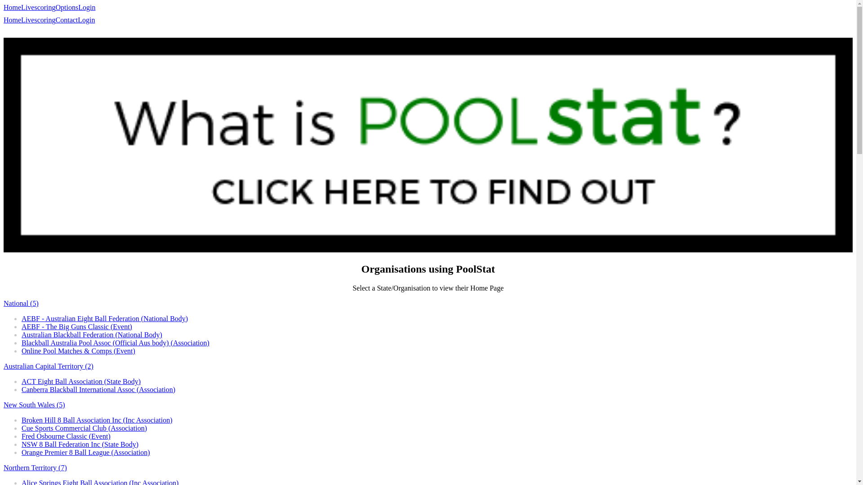 The image size is (863, 485). Describe the element at coordinates (86, 20) in the screenshot. I see `Login` at that location.